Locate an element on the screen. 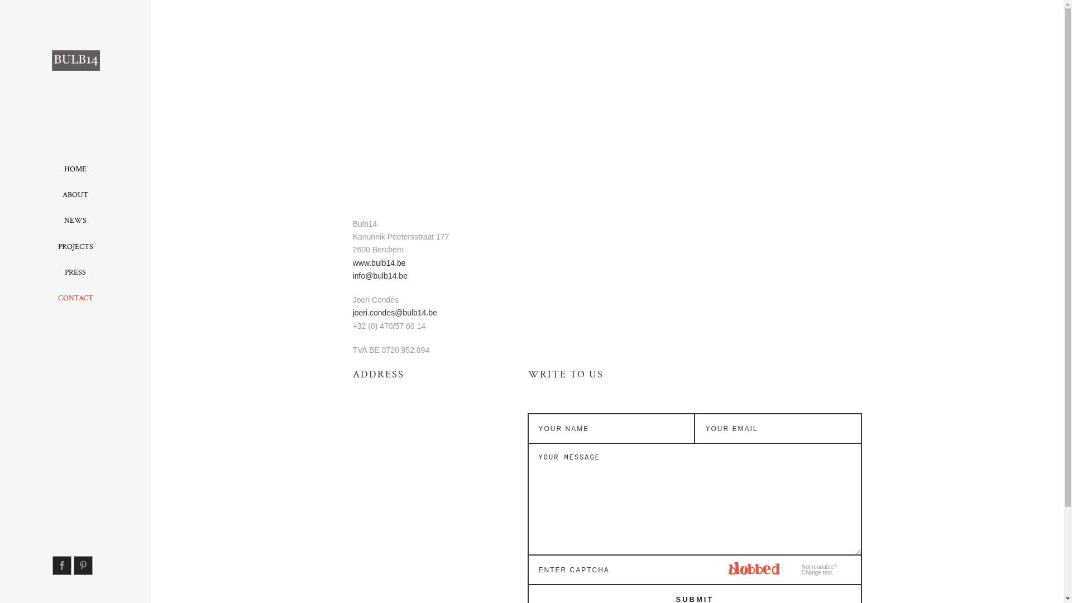 This screenshot has width=1072, height=603. www.bulb14.be is located at coordinates (380, 263).